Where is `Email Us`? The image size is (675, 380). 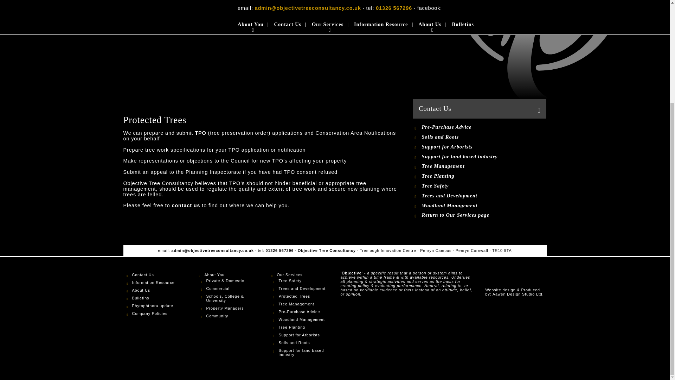 Email Us is located at coordinates (212, 251).